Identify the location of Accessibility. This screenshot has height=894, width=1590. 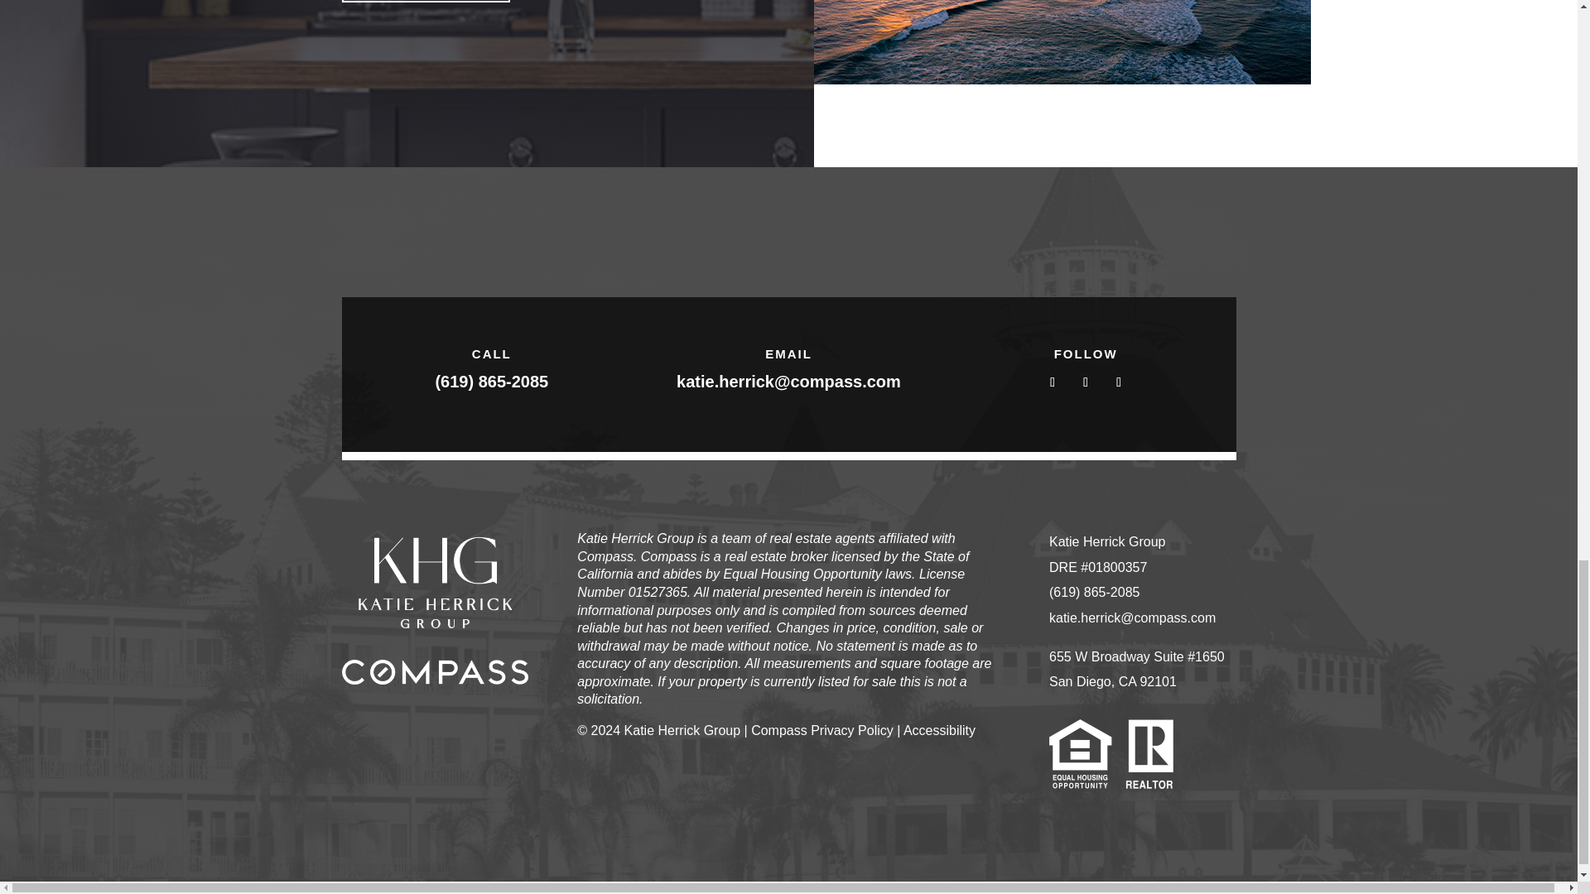
(939, 730).